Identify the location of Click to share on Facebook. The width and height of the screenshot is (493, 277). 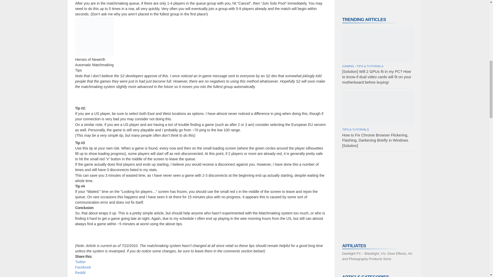
(83, 267).